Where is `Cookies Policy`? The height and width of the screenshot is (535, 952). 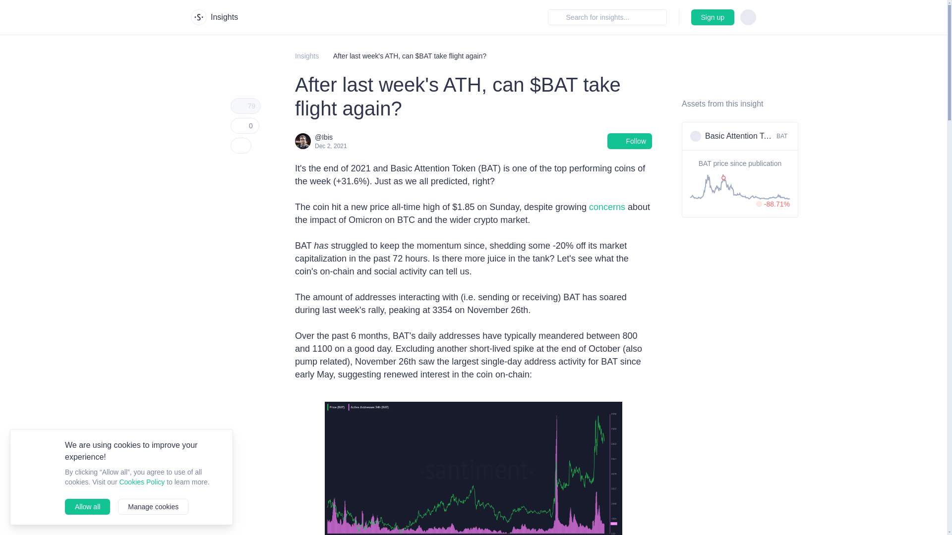 Cookies Policy is located at coordinates (142, 481).